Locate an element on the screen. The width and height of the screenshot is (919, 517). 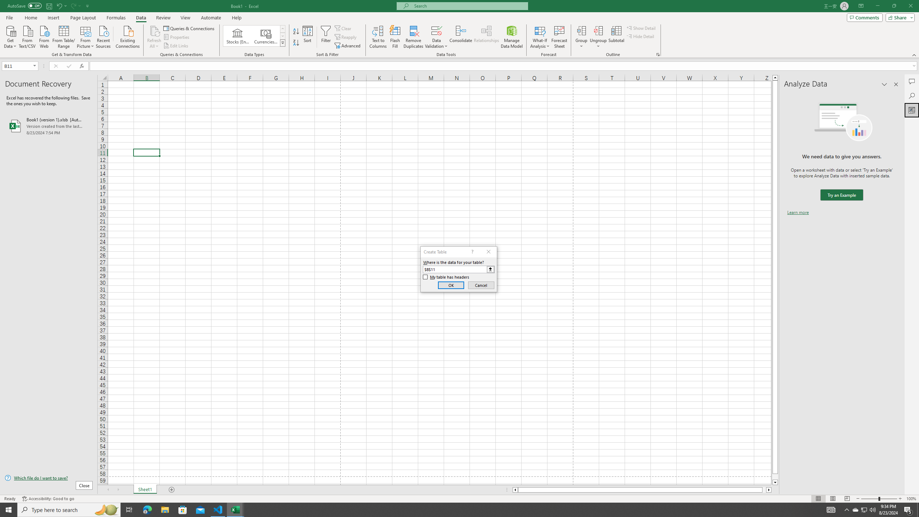
Manage Data Model is located at coordinates (512, 37).